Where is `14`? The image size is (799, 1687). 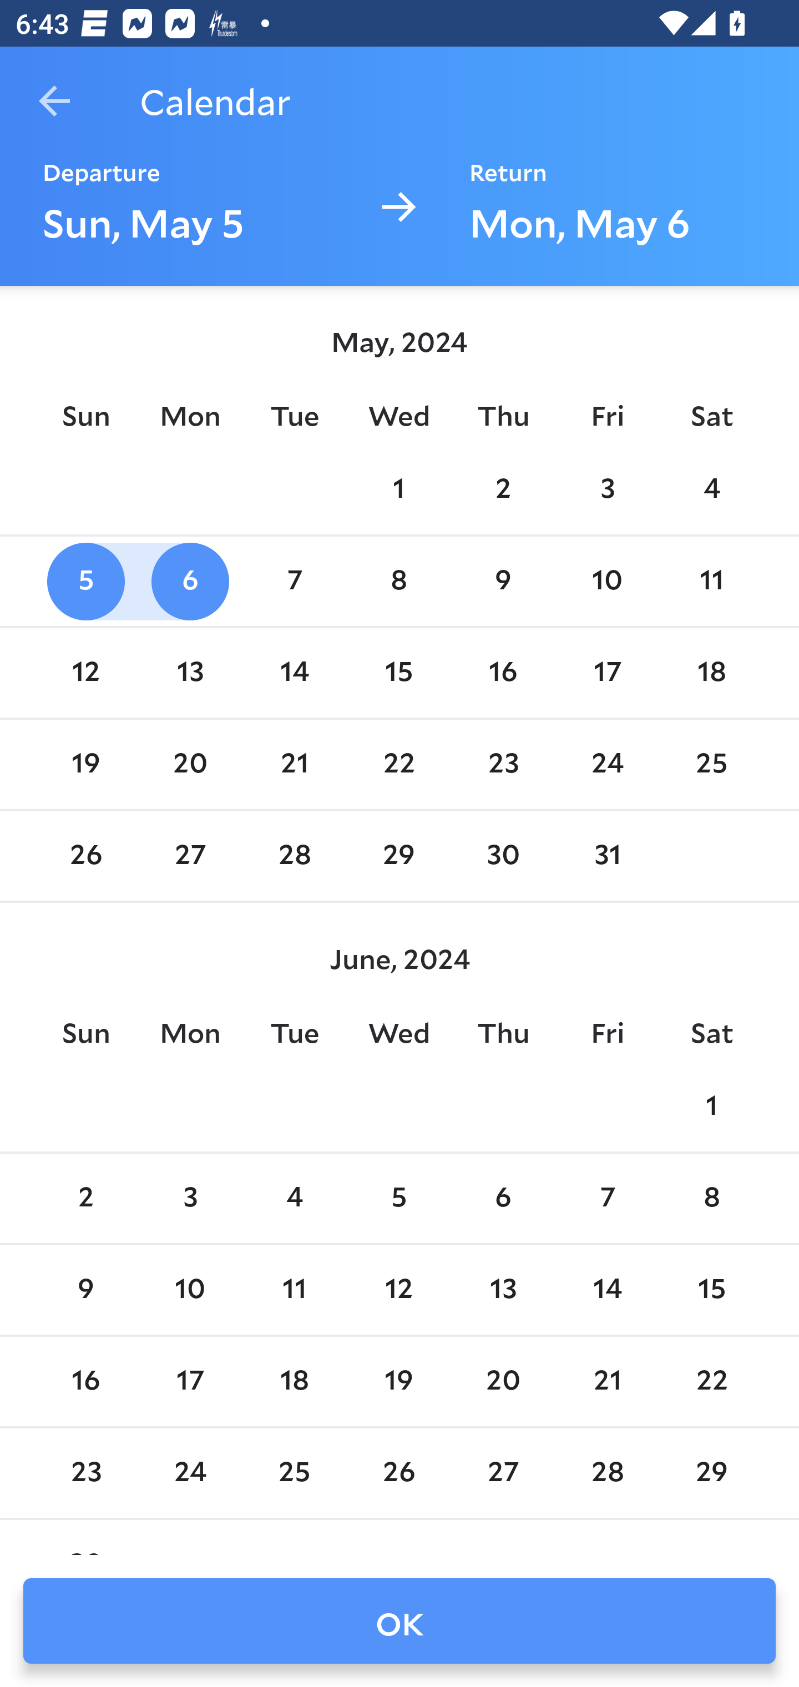 14 is located at coordinates (607, 1290).